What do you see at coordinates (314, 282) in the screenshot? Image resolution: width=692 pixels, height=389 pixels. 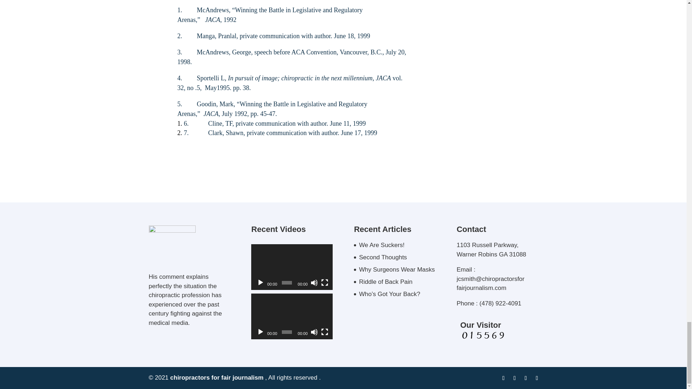 I see `Mute` at bounding box center [314, 282].